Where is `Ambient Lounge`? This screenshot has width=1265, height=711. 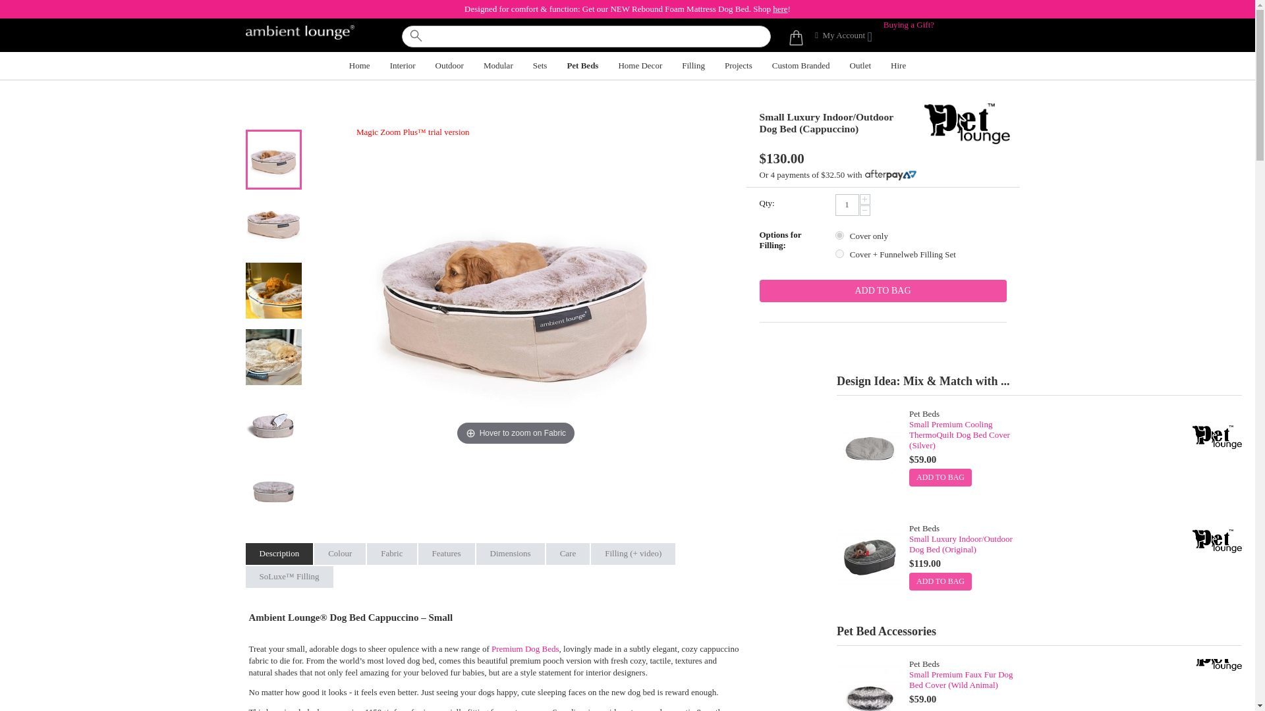
Ambient Lounge is located at coordinates (299, 31).